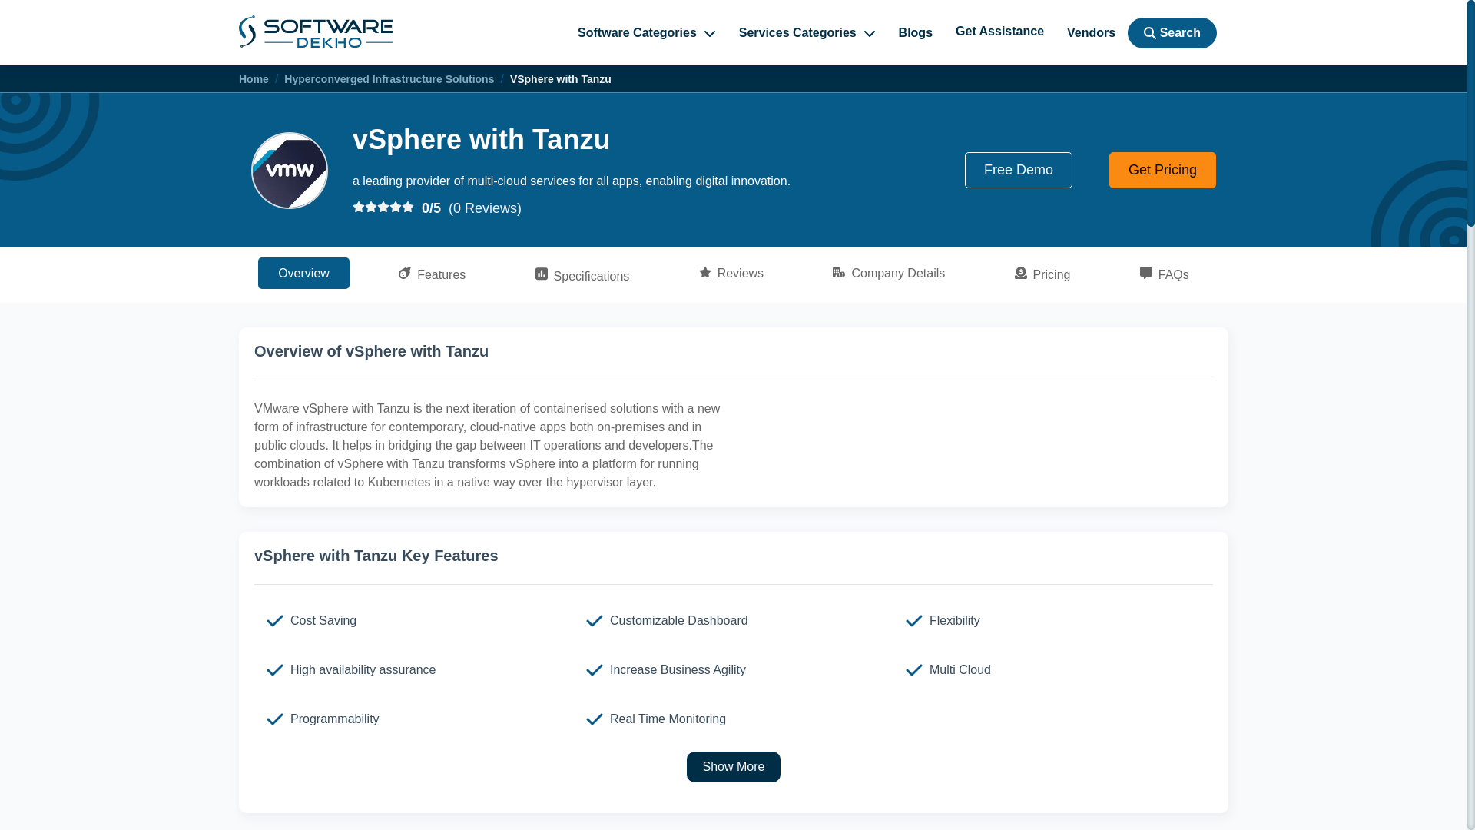 Image resolution: width=1475 pixels, height=830 pixels. What do you see at coordinates (254, 79) in the screenshot?
I see `Home` at bounding box center [254, 79].